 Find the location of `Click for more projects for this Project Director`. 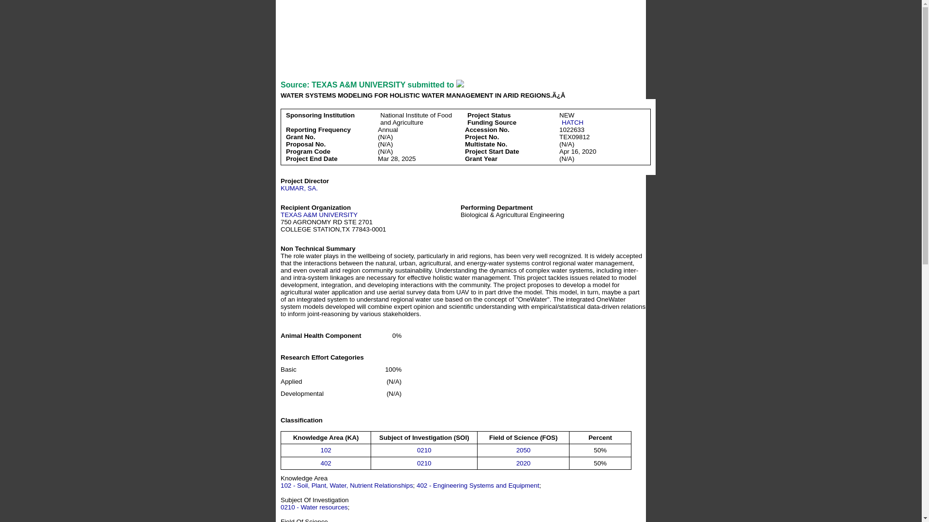

Click for more projects for this Project Director is located at coordinates (299, 188).